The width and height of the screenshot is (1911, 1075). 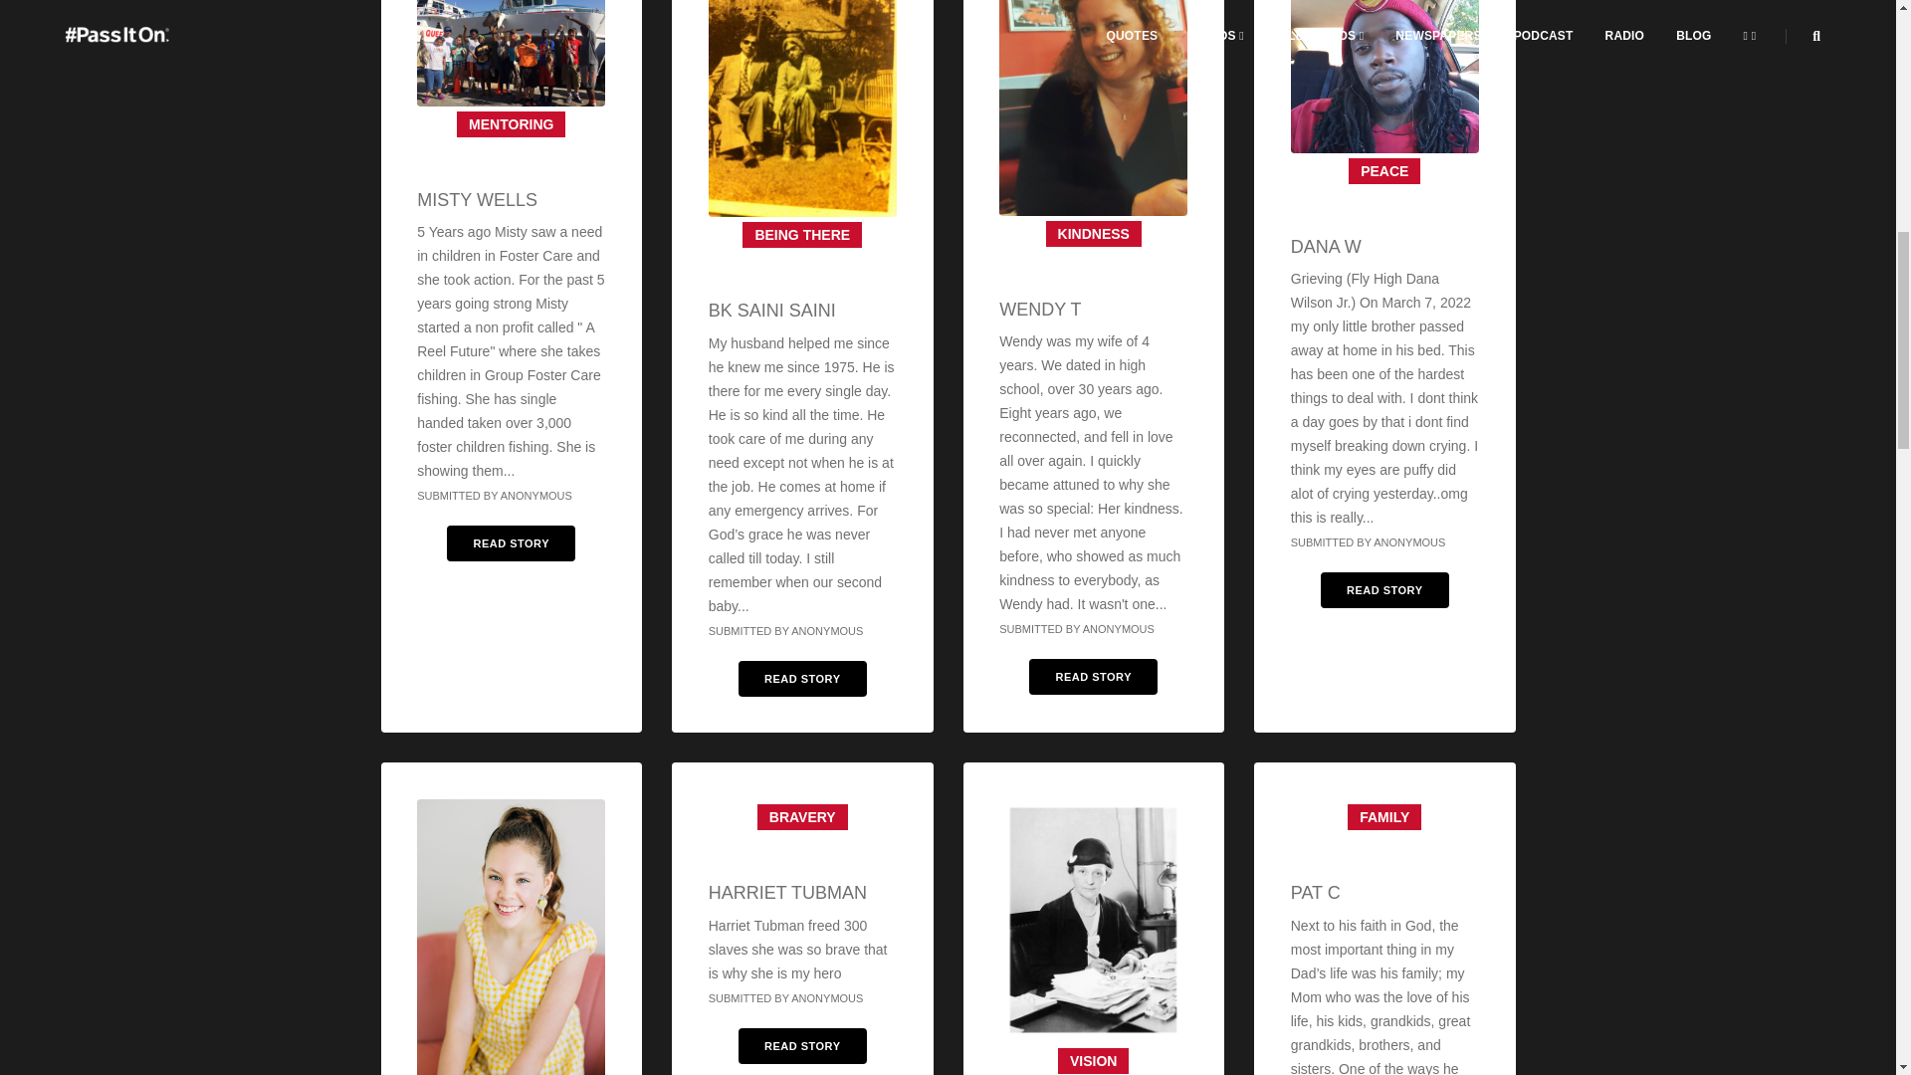 What do you see at coordinates (1093, 677) in the screenshot?
I see `READ STORY` at bounding box center [1093, 677].